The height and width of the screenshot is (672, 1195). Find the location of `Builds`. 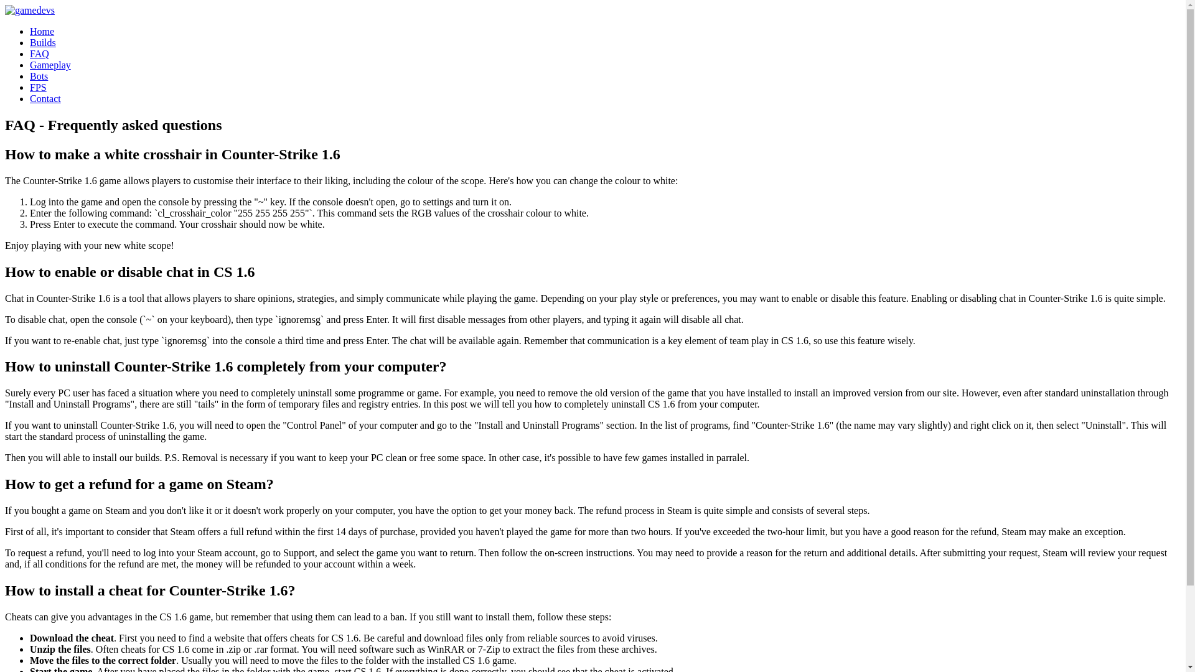

Builds is located at coordinates (43, 42).